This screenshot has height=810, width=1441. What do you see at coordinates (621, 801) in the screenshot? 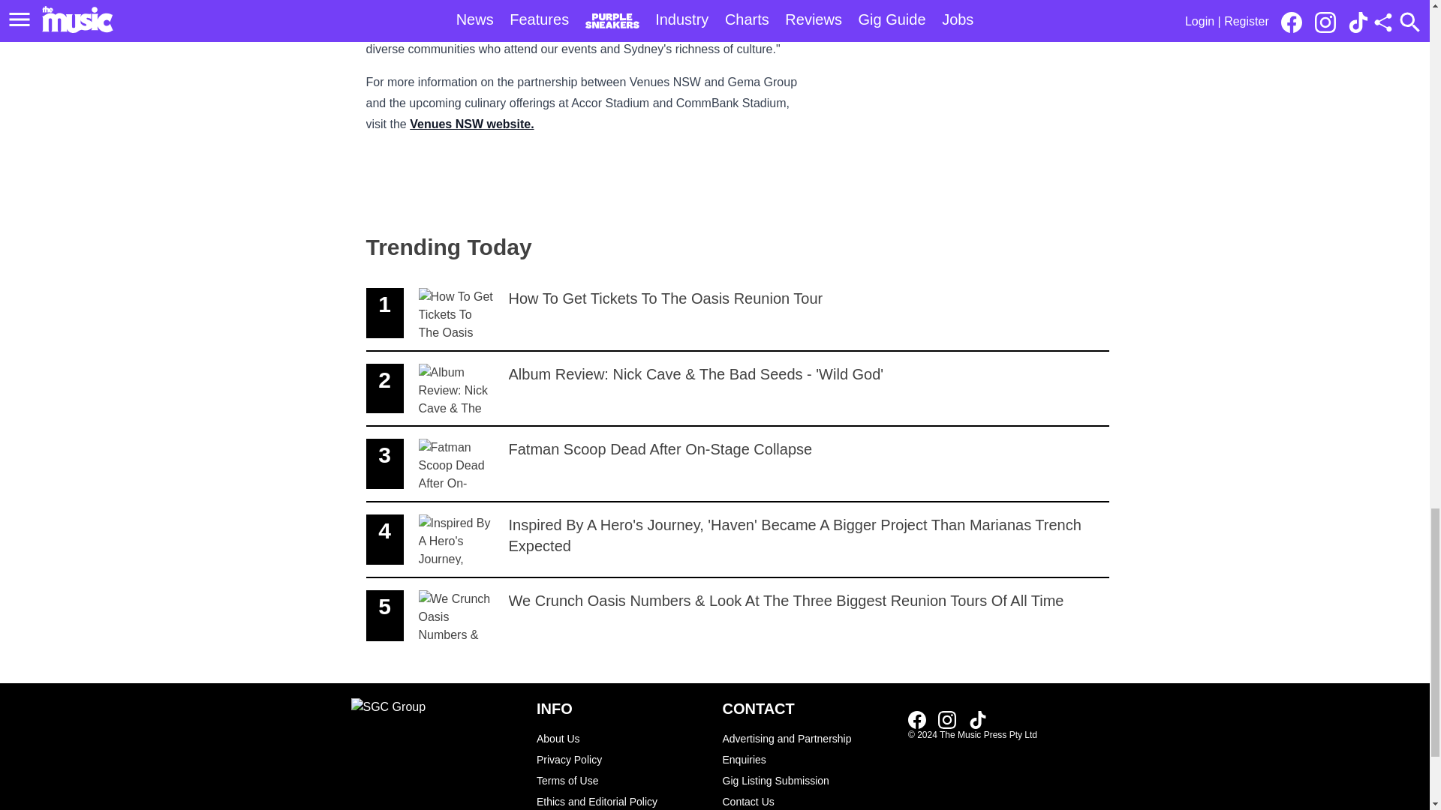
I see `Link to our Instagram` at bounding box center [621, 801].